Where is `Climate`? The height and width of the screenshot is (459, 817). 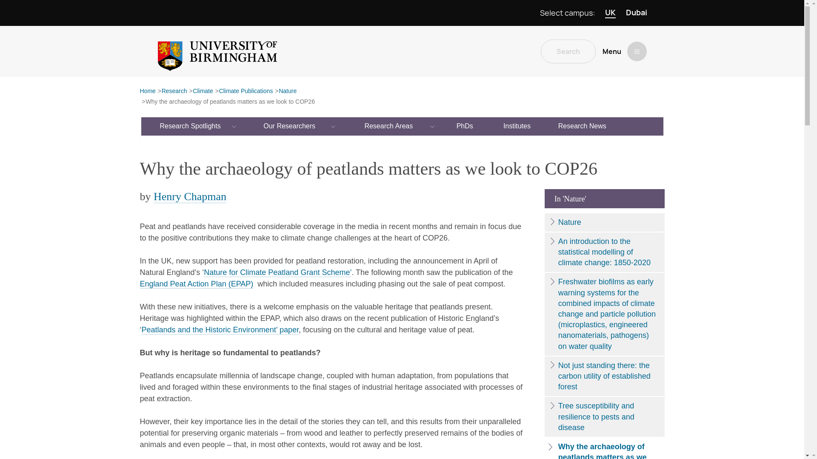
Climate is located at coordinates (203, 91).